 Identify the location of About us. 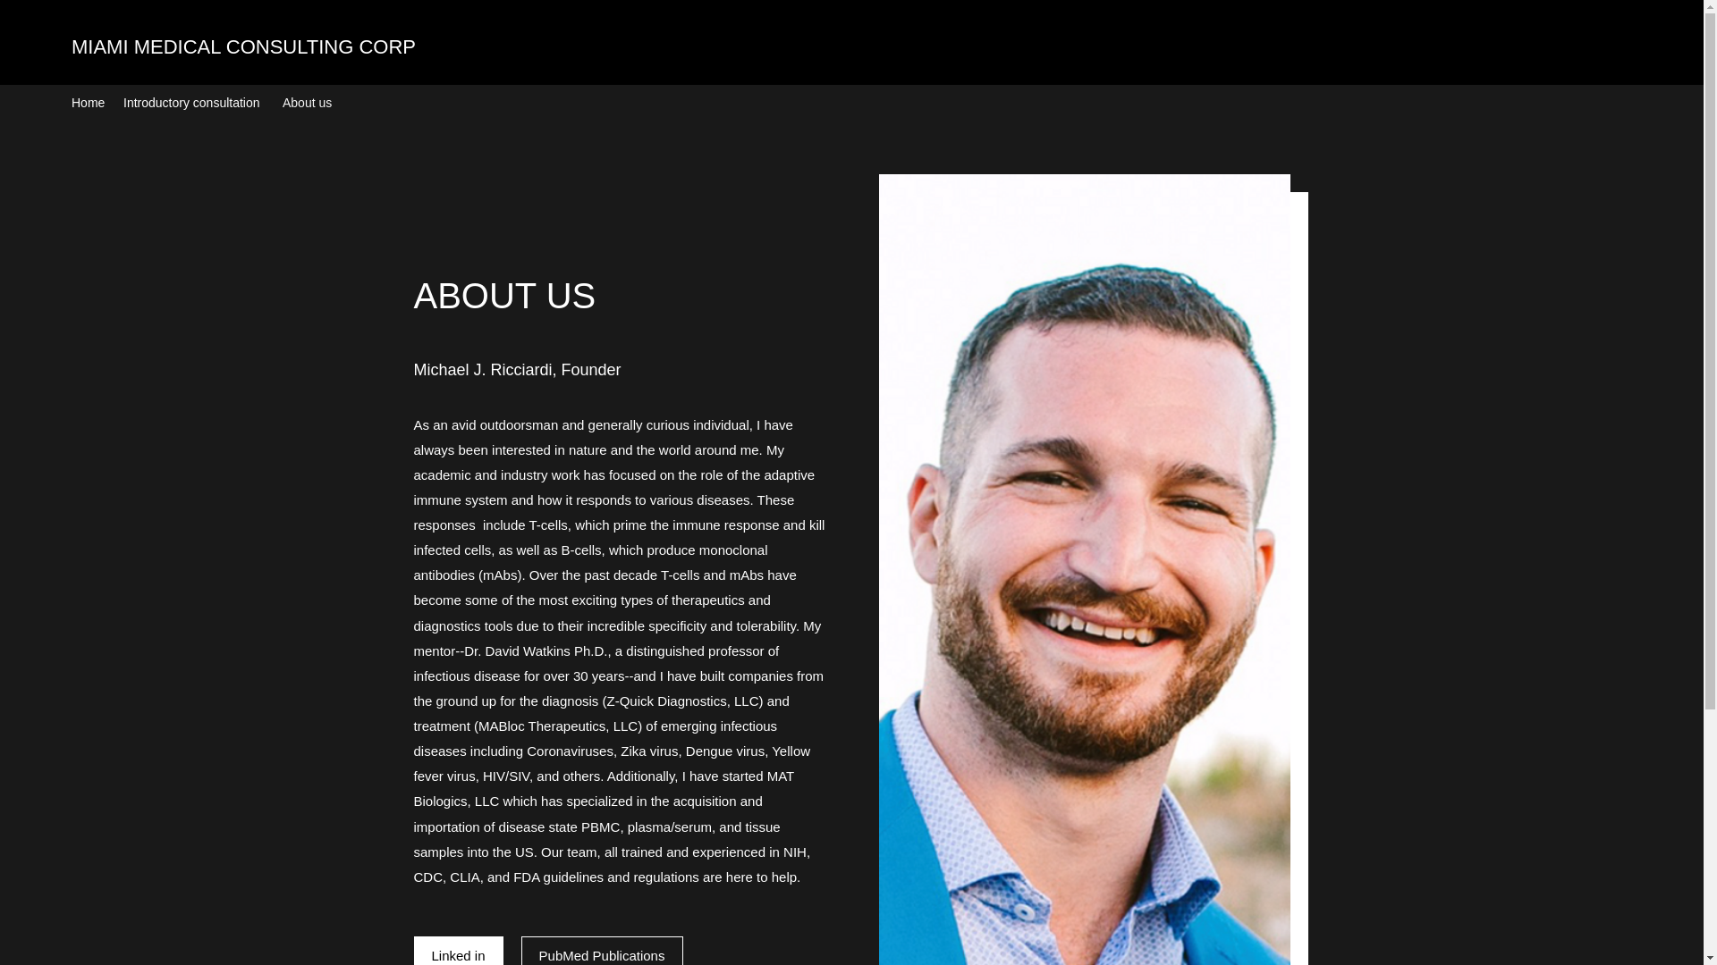
(308, 102).